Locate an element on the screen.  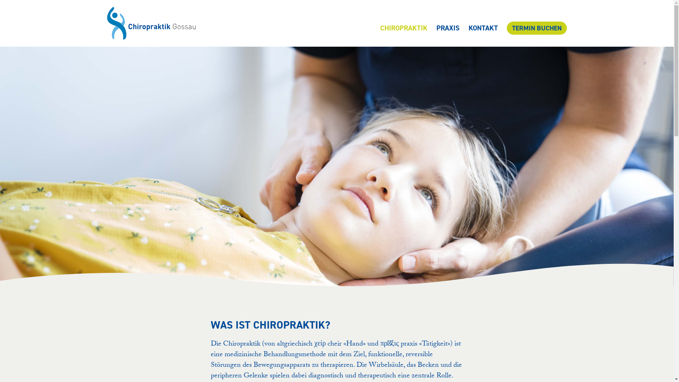
KONTAKT is located at coordinates (483, 28).